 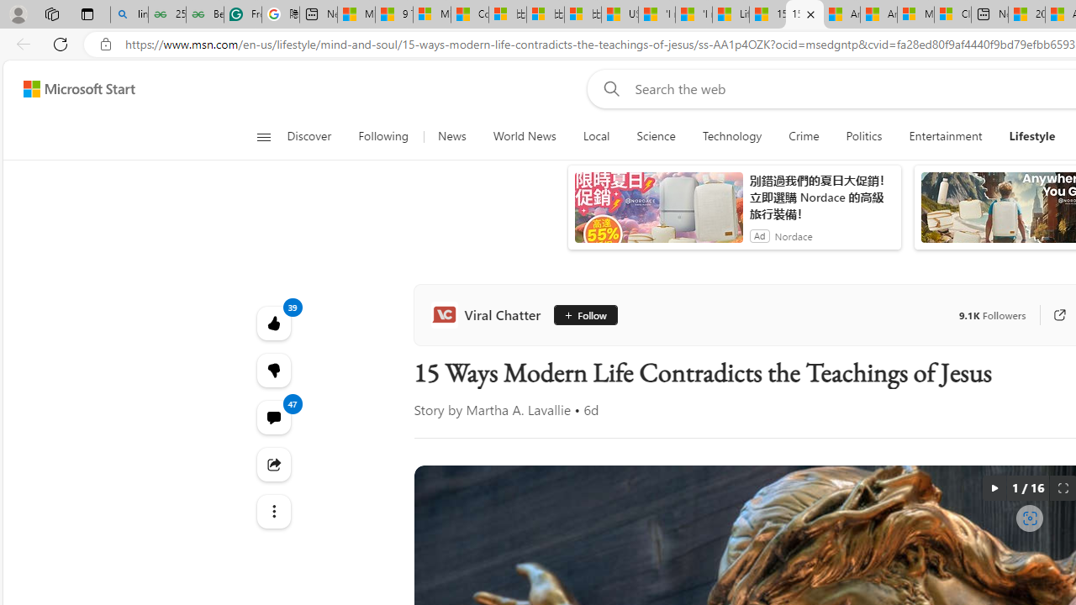 I want to click on Discover, so click(x=315, y=136).